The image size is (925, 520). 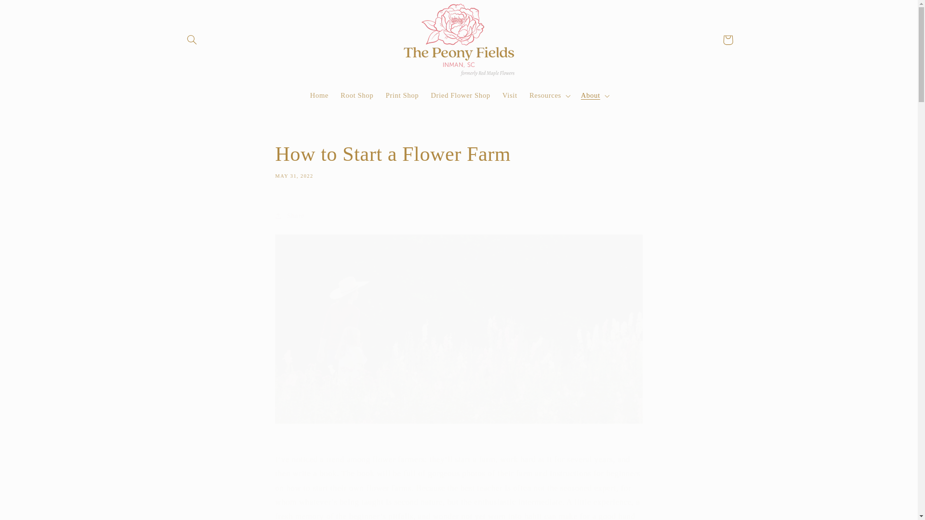 What do you see at coordinates (510, 96) in the screenshot?
I see `Cart` at bounding box center [510, 96].